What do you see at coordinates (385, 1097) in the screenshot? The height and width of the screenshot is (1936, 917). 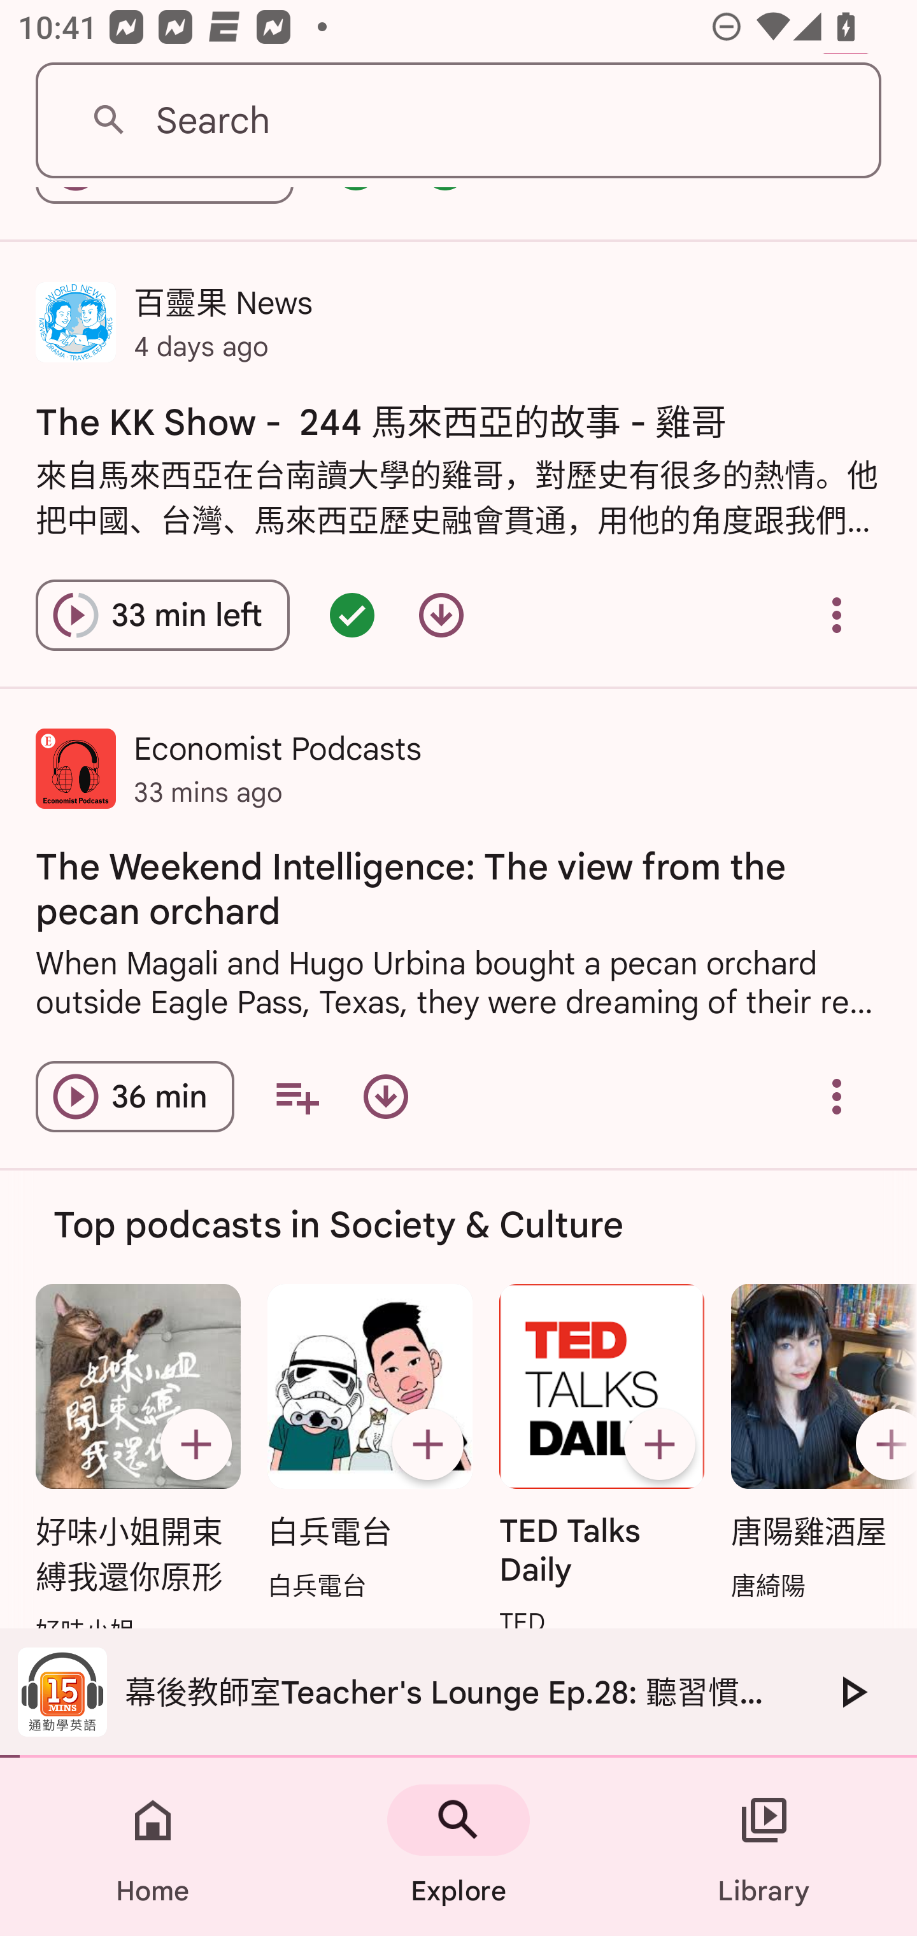 I see `Download episode` at bounding box center [385, 1097].